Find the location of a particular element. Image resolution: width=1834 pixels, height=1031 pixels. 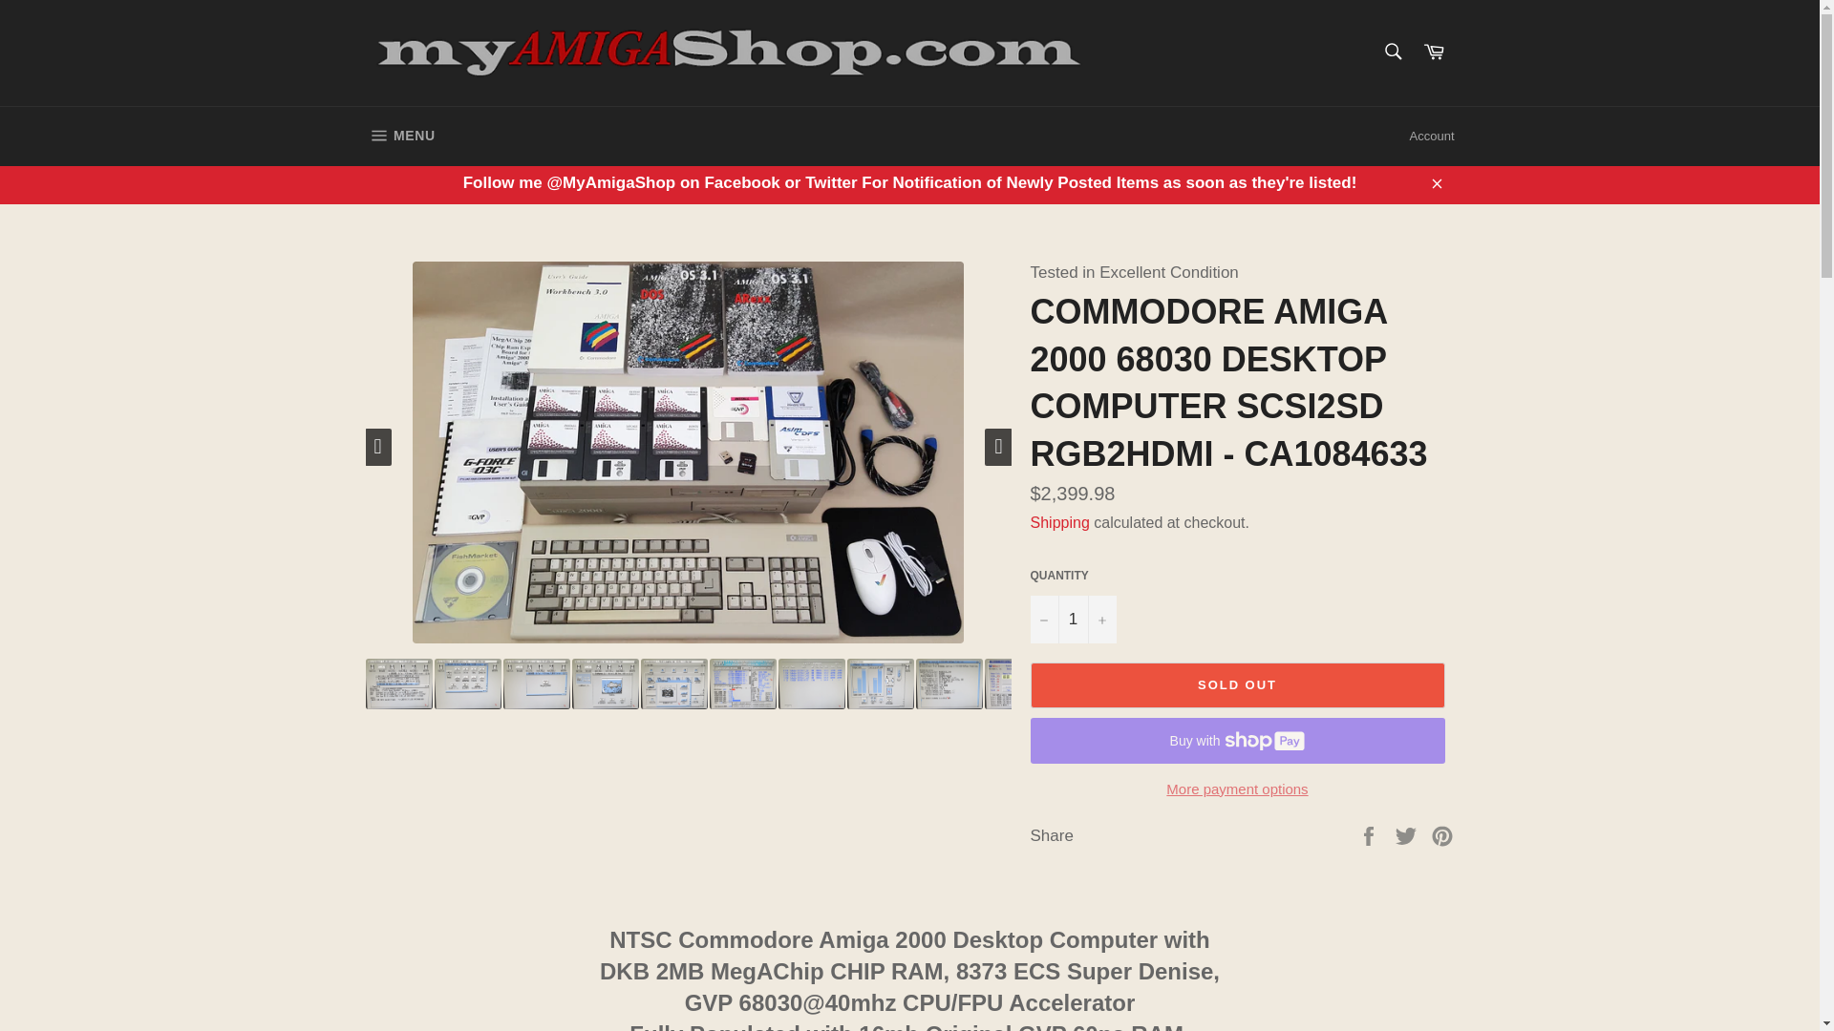

Share on Facebook is located at coordinates (1370, 834).